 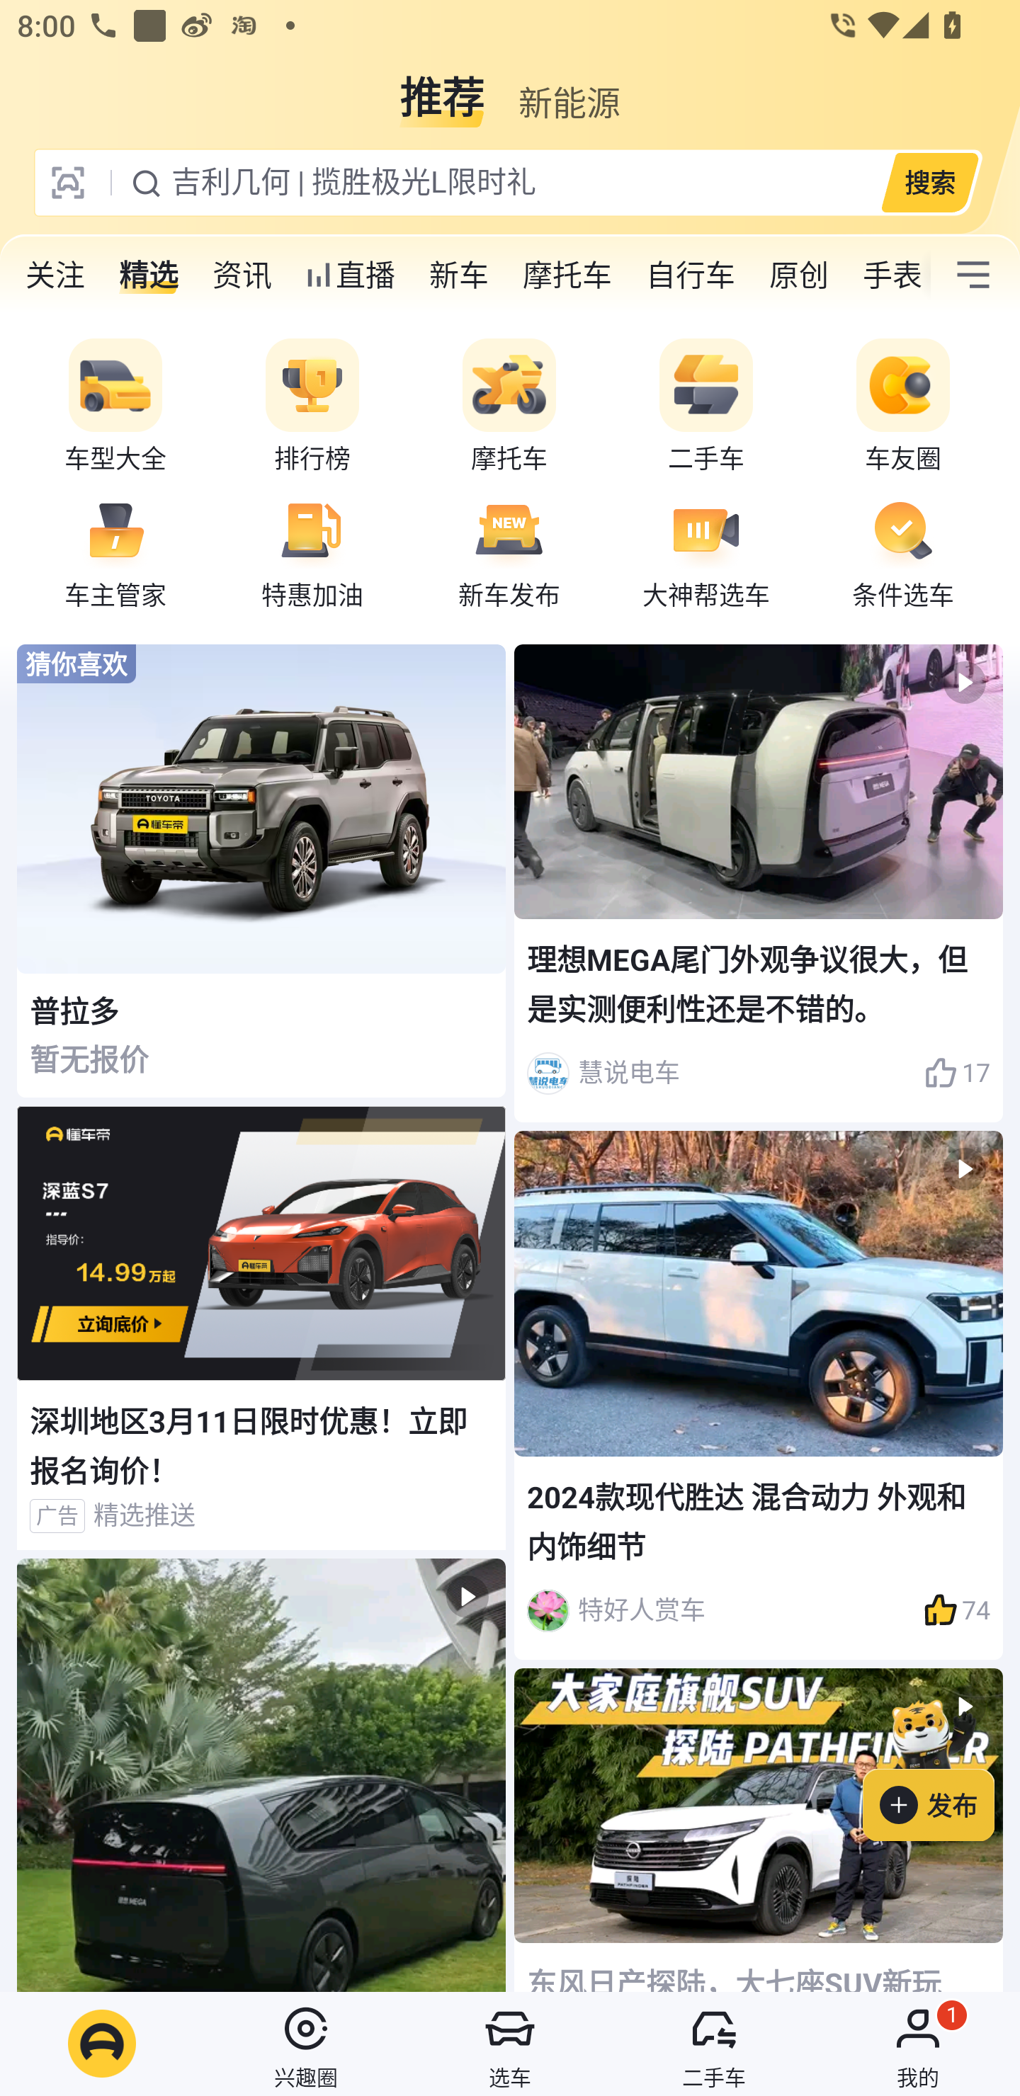 What do you see at coordinates (459, 275) in the screenshot?
I see `新车` at bounding box center [459, 275].